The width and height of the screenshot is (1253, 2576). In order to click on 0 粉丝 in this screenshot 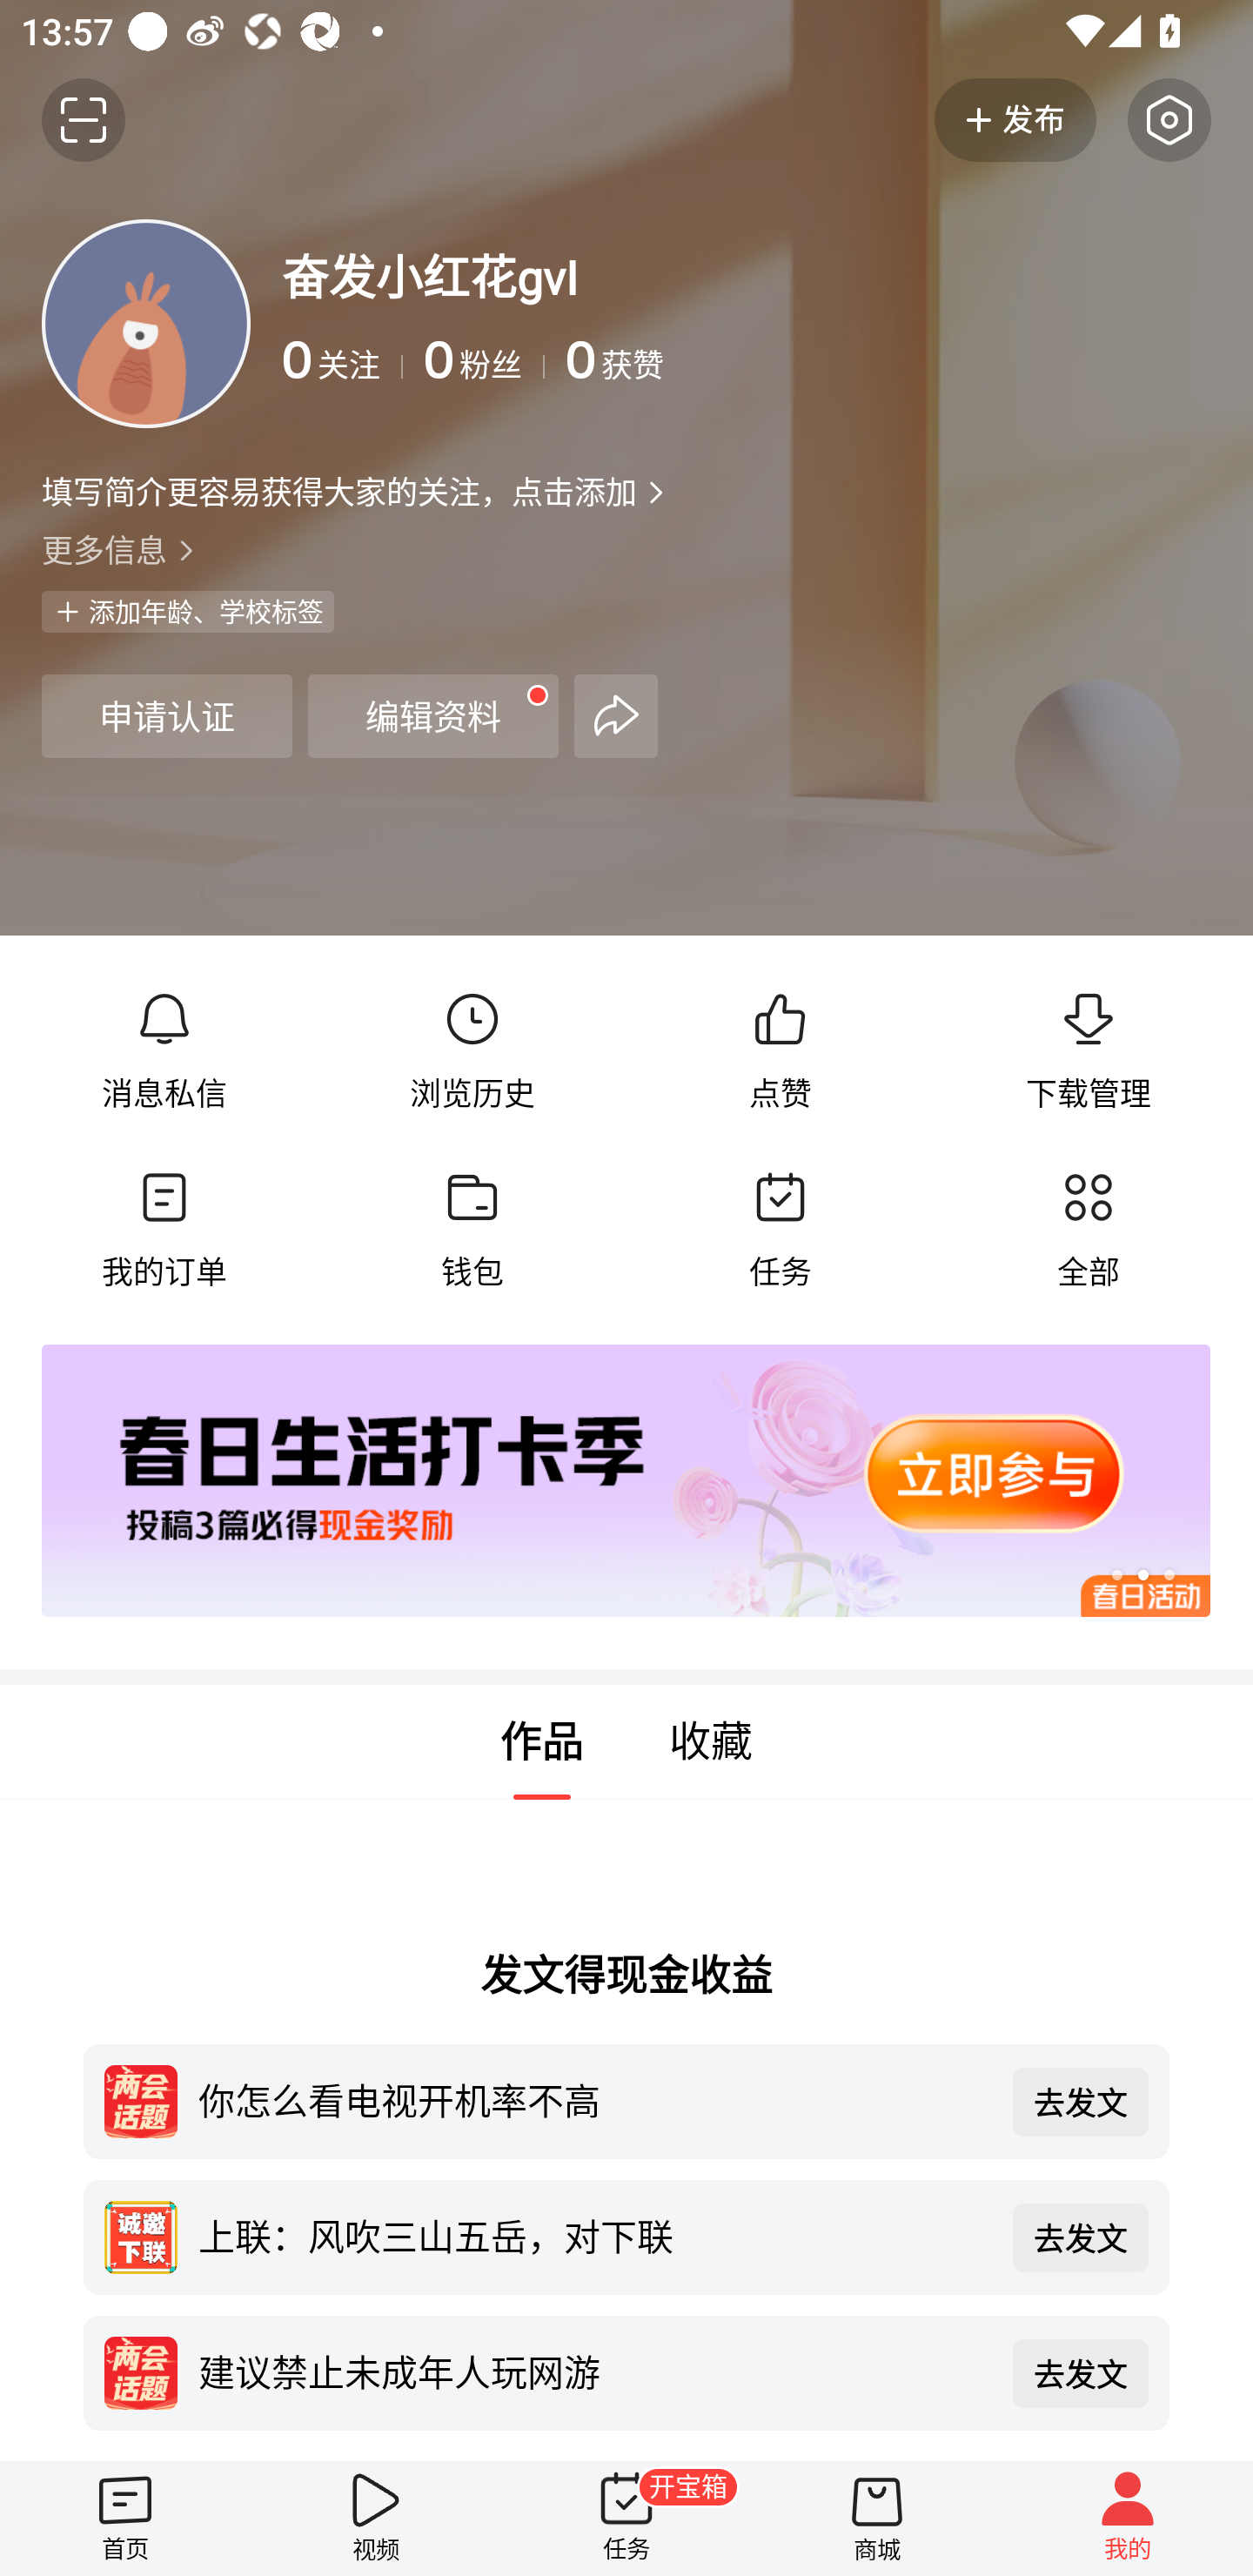, I will do `click(484, 360)`.